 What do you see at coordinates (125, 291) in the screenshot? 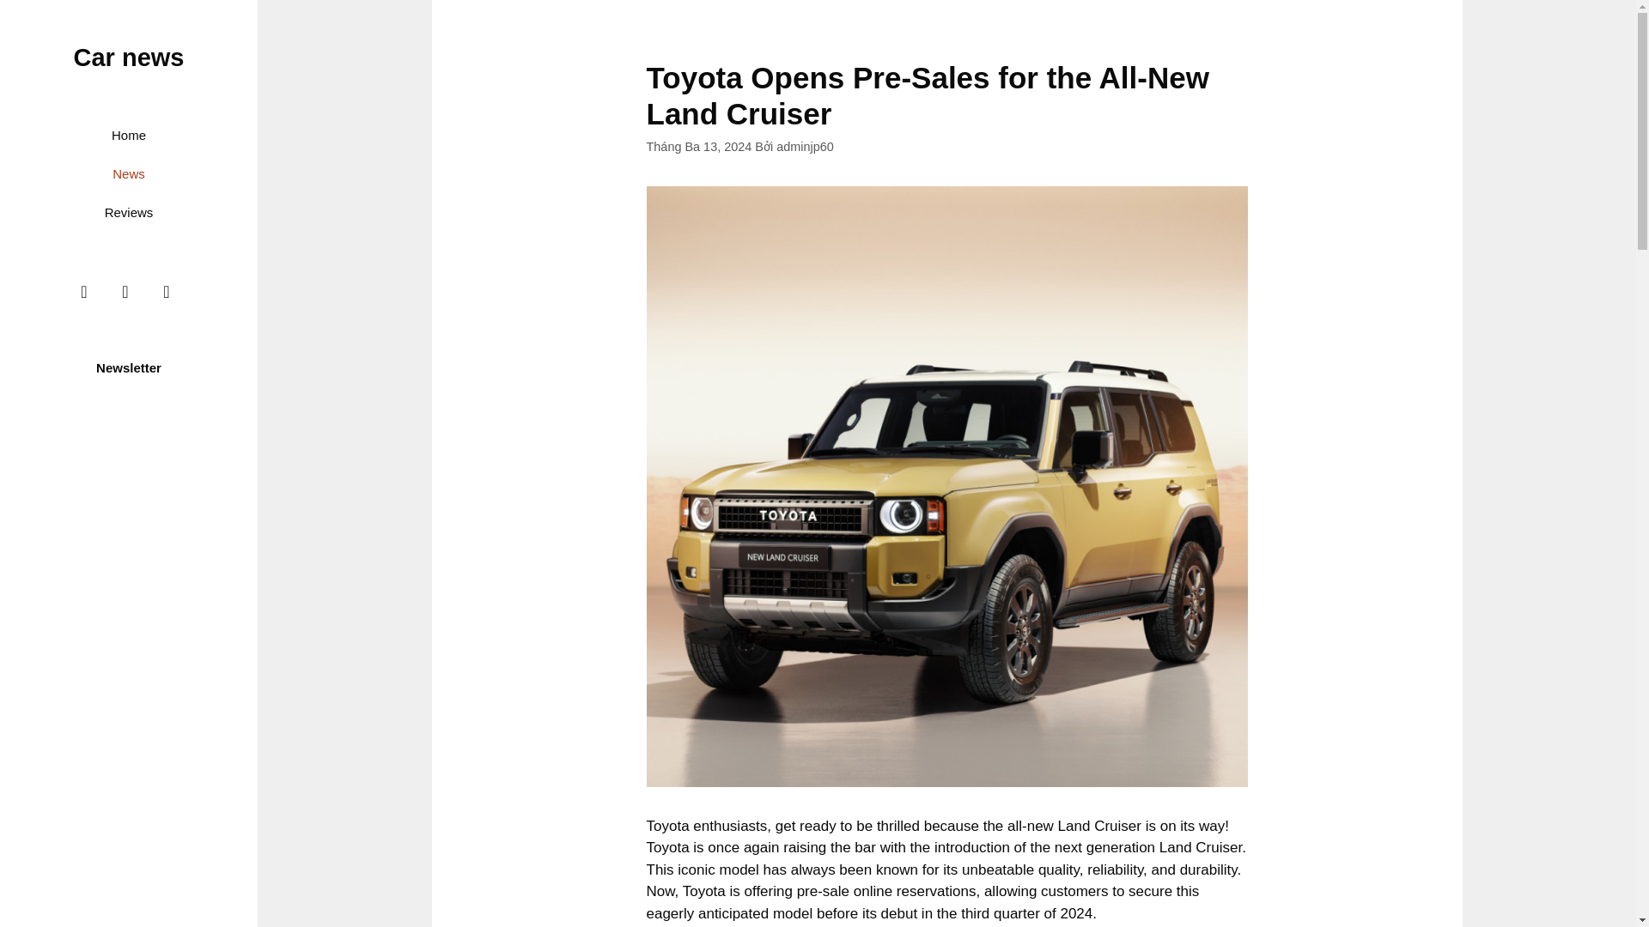
I see `Instagram` at bounding box center [125, 291].